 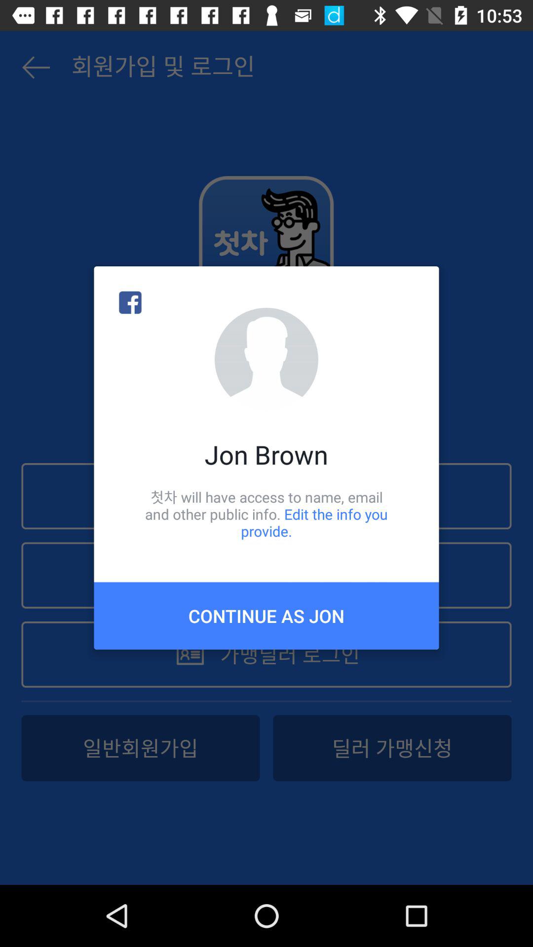 I want to click on swipe to the continue as jon, so click(x=266, y=616).